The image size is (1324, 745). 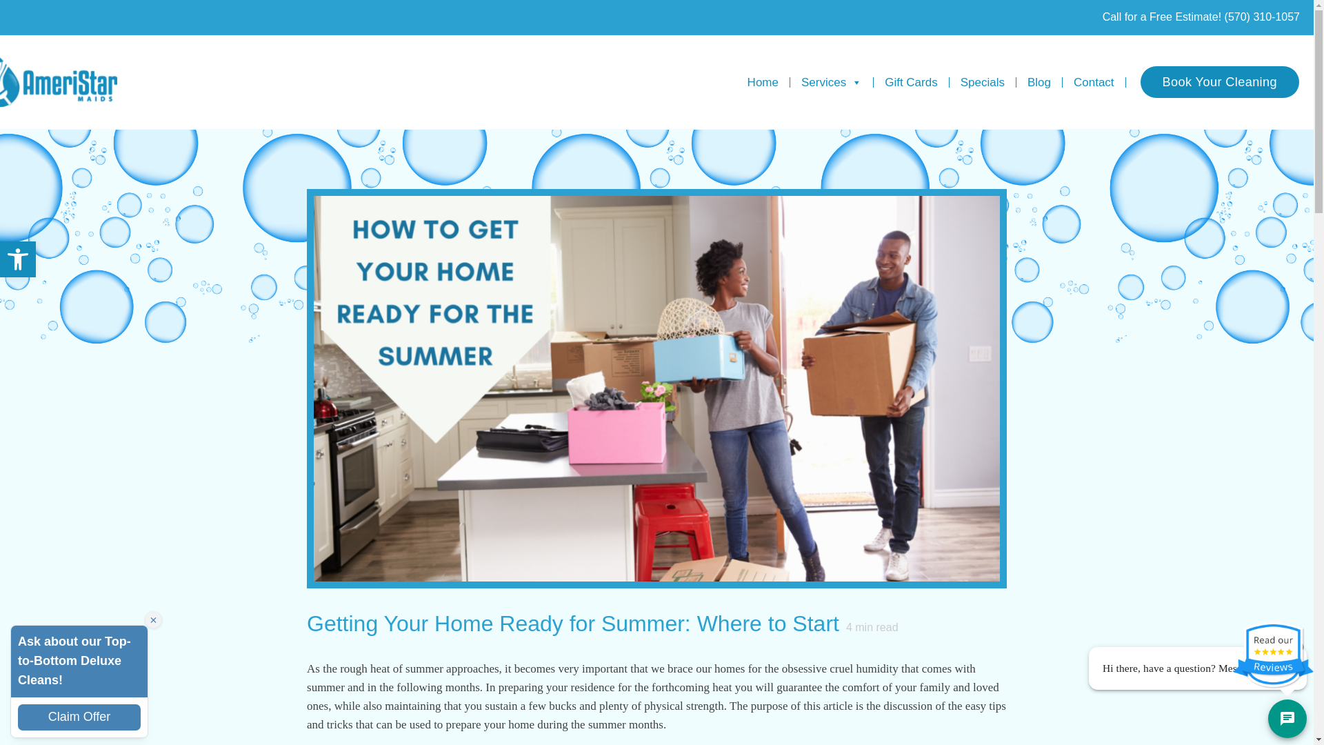 I want to click on Home, so click(x=763, y=83).